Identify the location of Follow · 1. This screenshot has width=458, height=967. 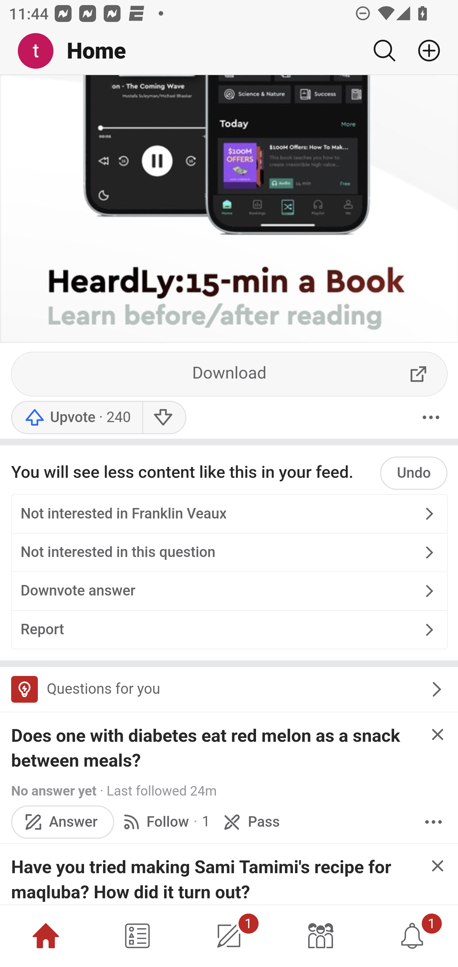
(165, 822).